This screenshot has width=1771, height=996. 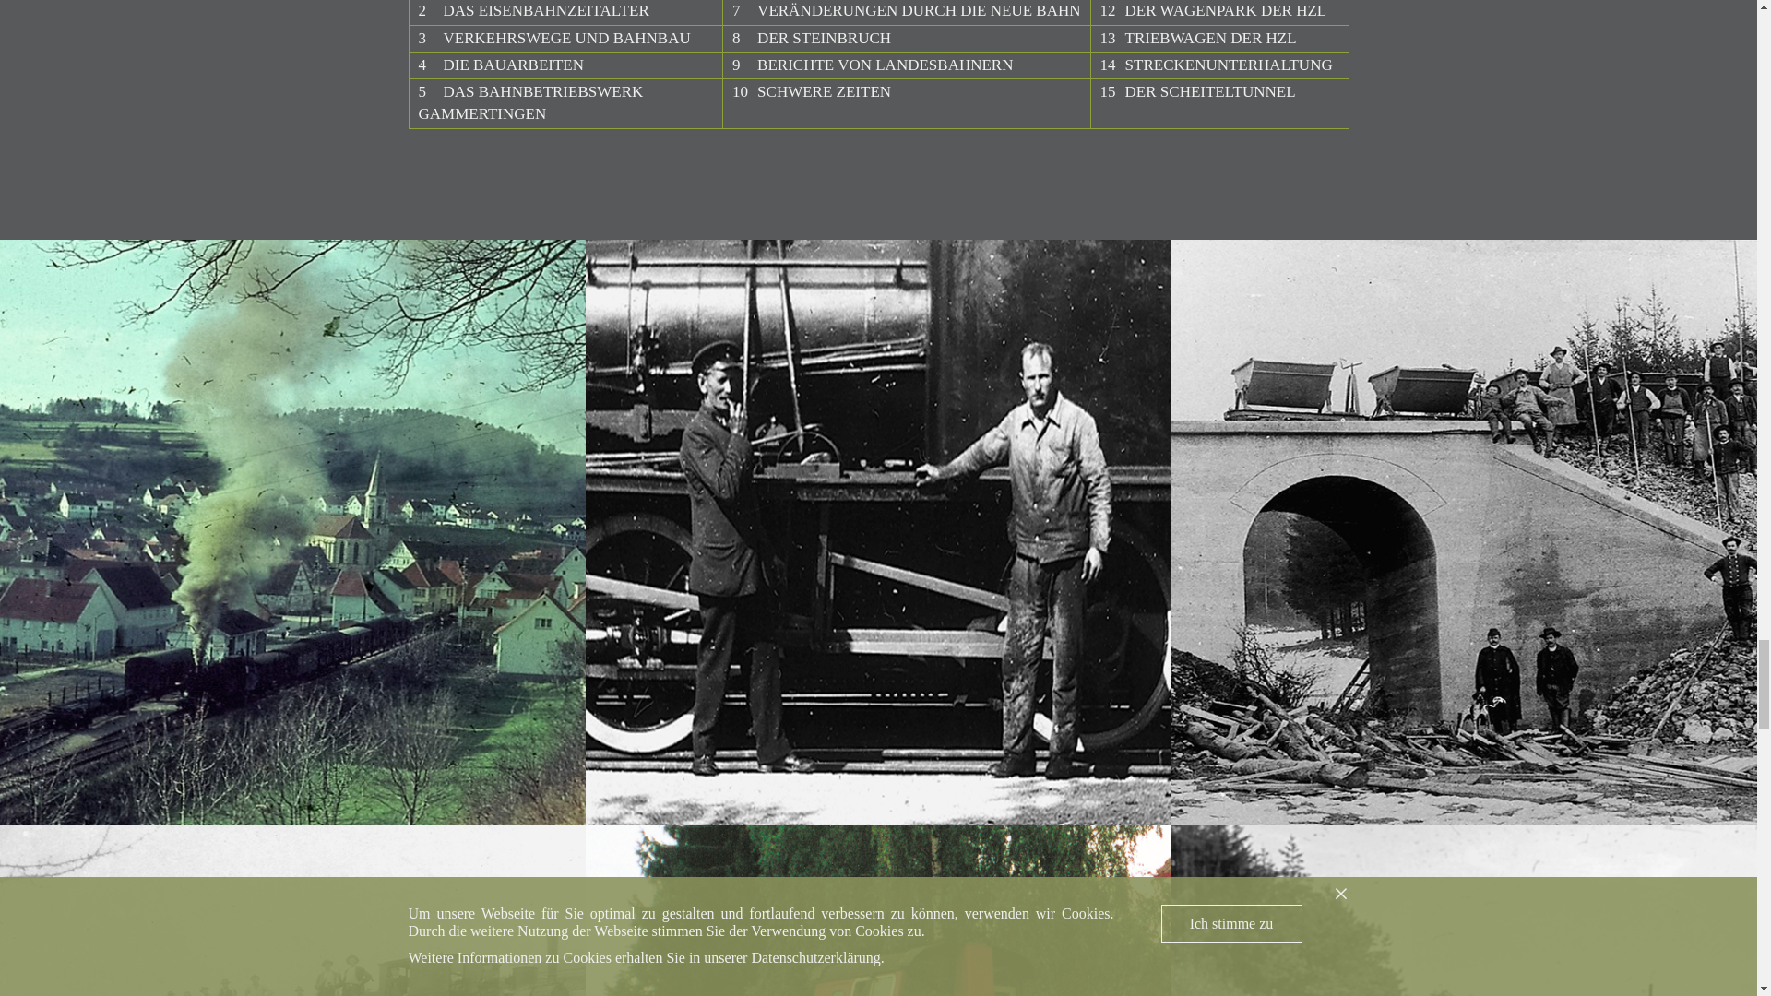 What do you see at coordinates (812, 38) in the screenshot?
I see `8DER STEINBRUCH` at bounding box center [812, 38].